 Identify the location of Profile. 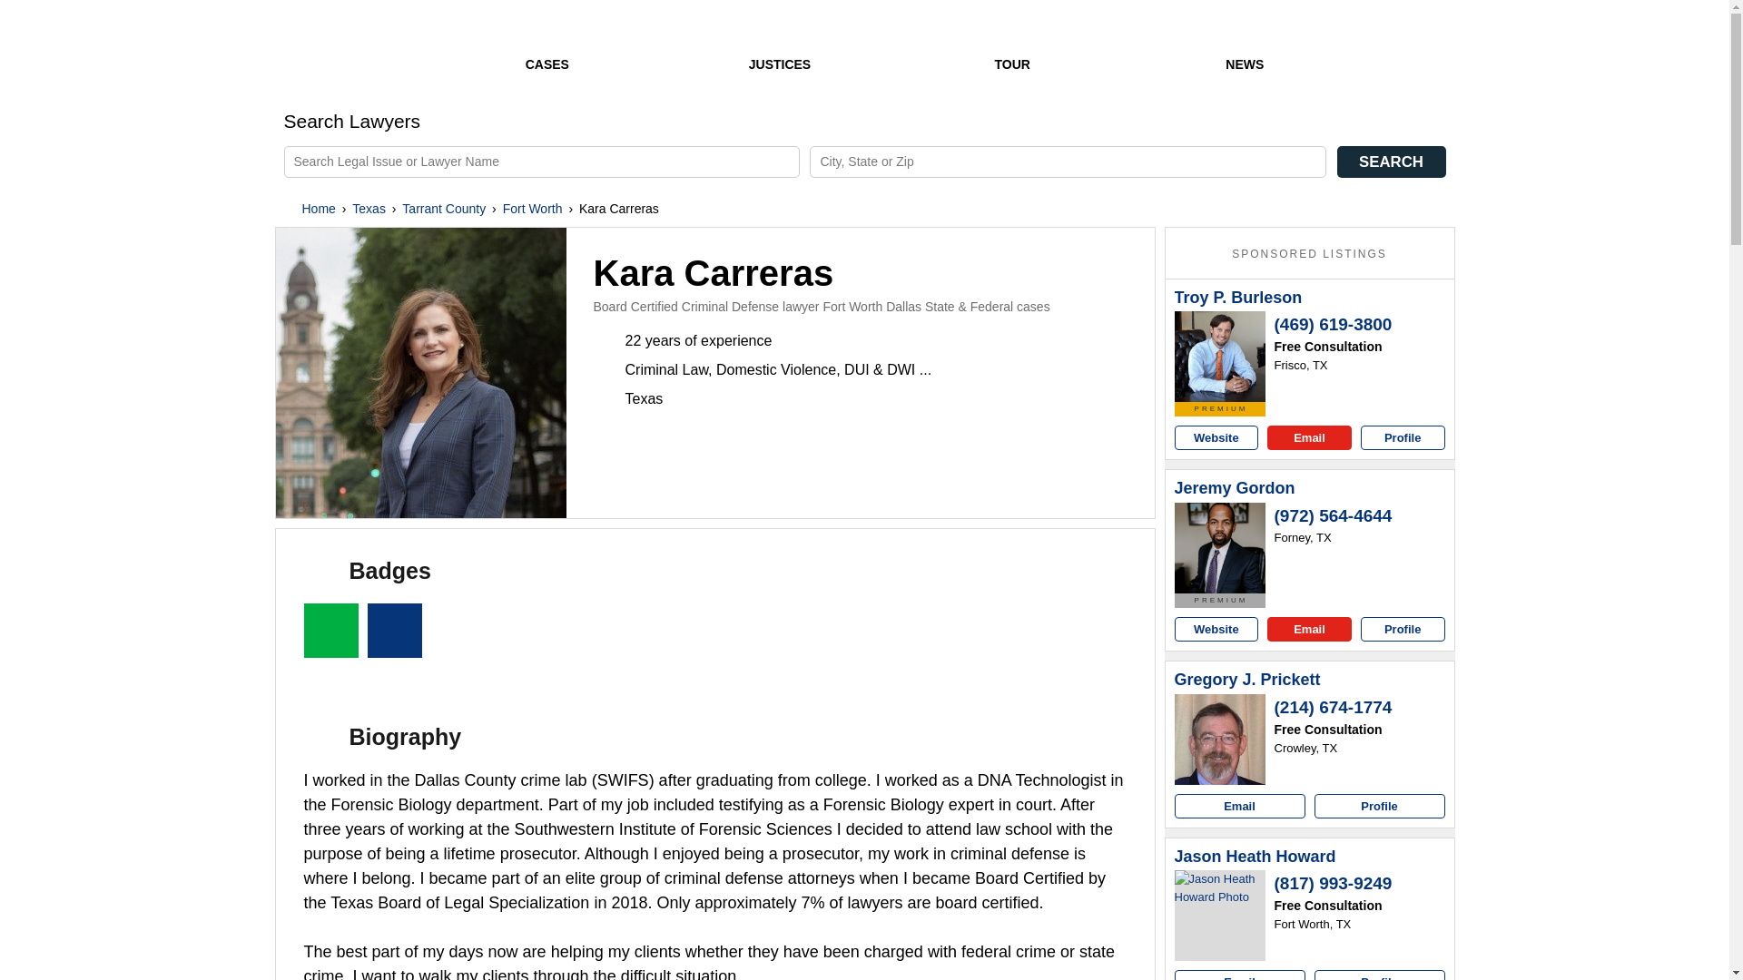
(1403, 630).